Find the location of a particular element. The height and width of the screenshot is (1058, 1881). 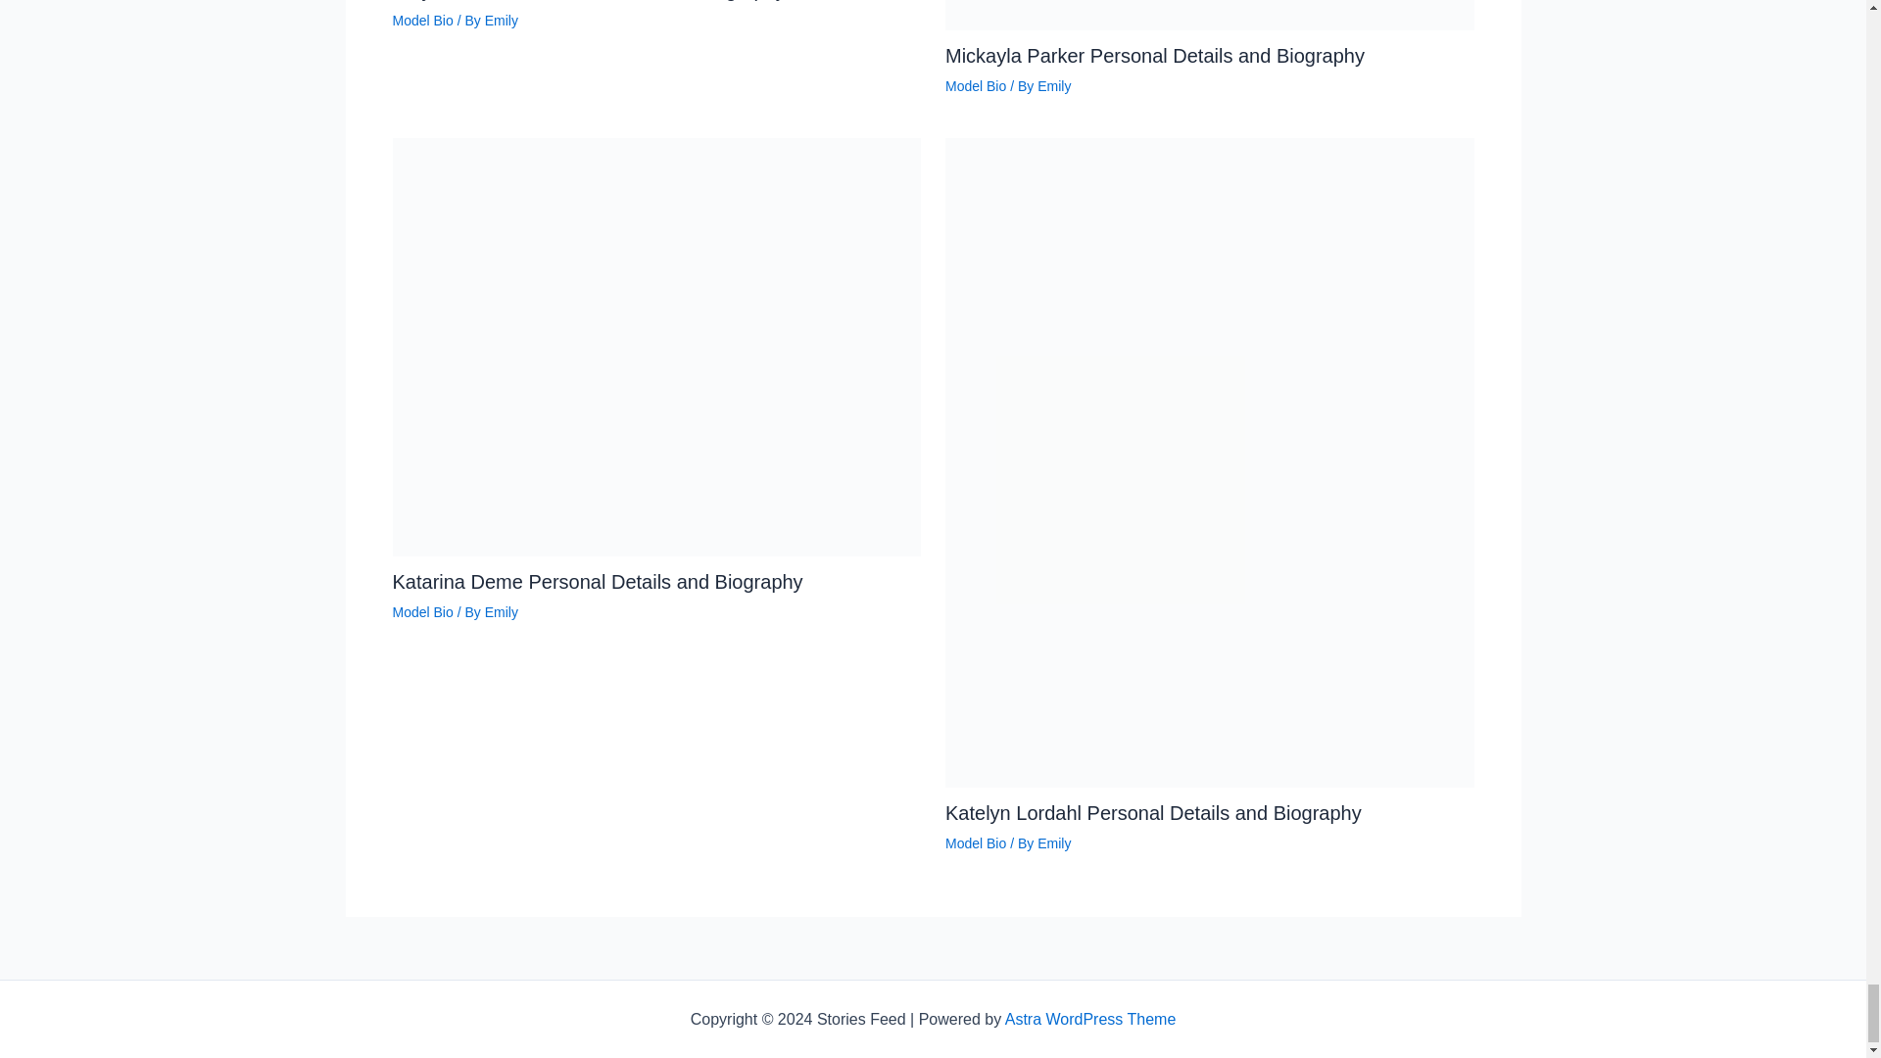

View all posts by Emily is located at coordinates (1054, 843).